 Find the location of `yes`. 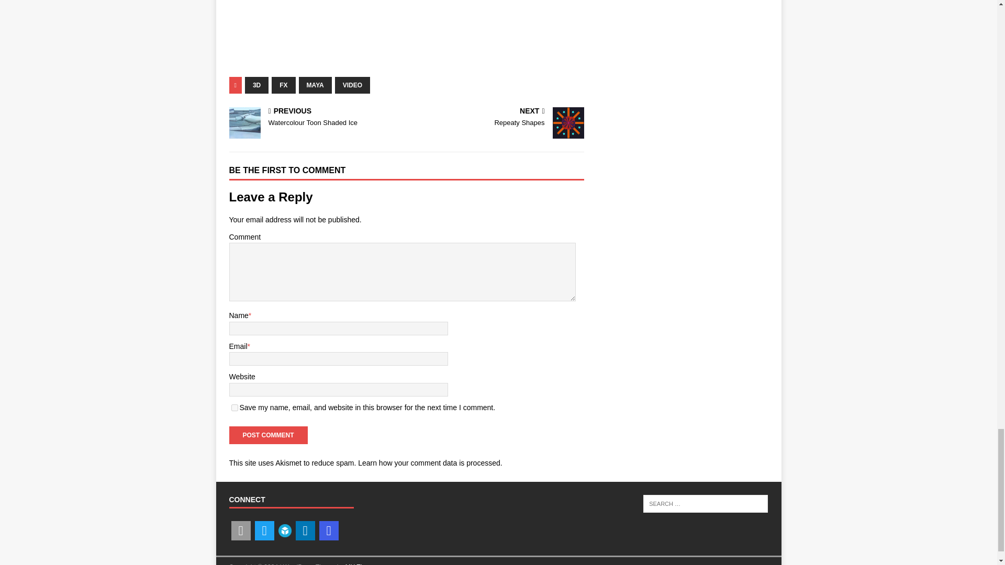

yes is located at coordinates (268, 435).